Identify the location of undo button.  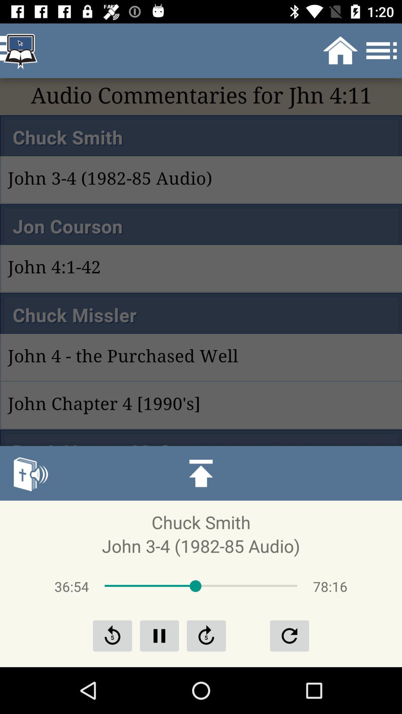
(289, 636).